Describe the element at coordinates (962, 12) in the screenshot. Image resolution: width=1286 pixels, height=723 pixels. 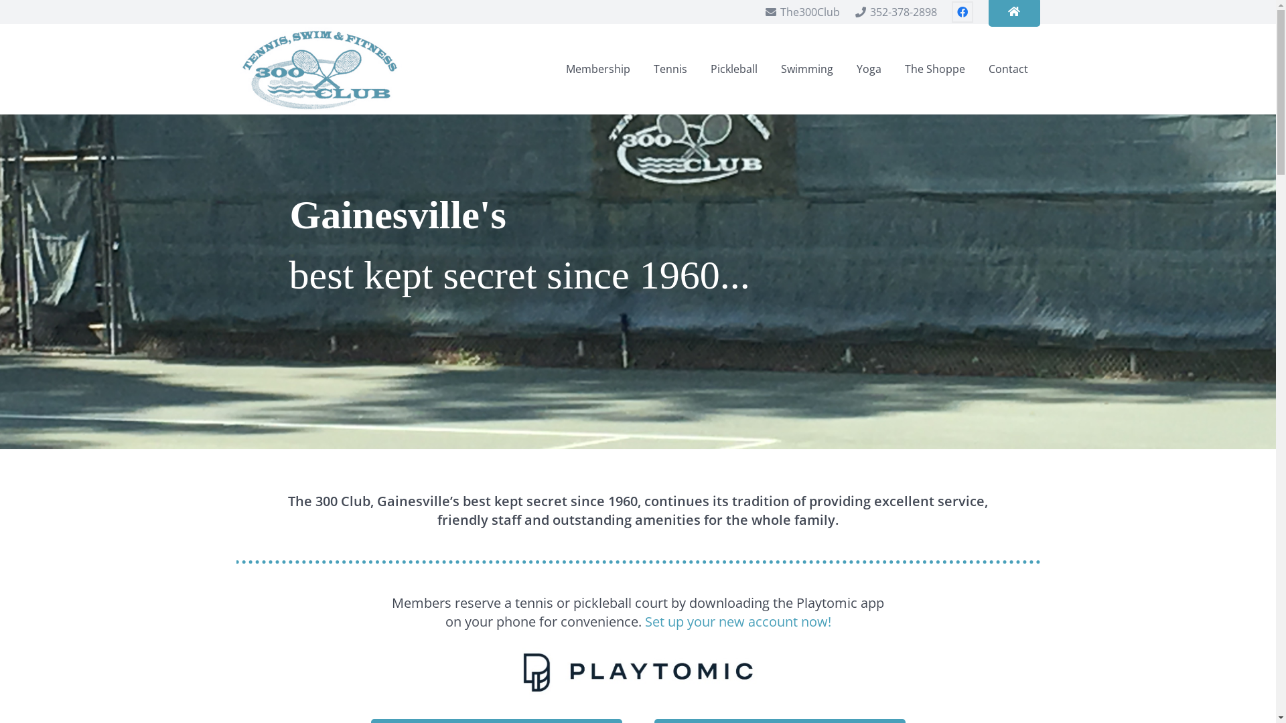
I see `Facebook` at that location.